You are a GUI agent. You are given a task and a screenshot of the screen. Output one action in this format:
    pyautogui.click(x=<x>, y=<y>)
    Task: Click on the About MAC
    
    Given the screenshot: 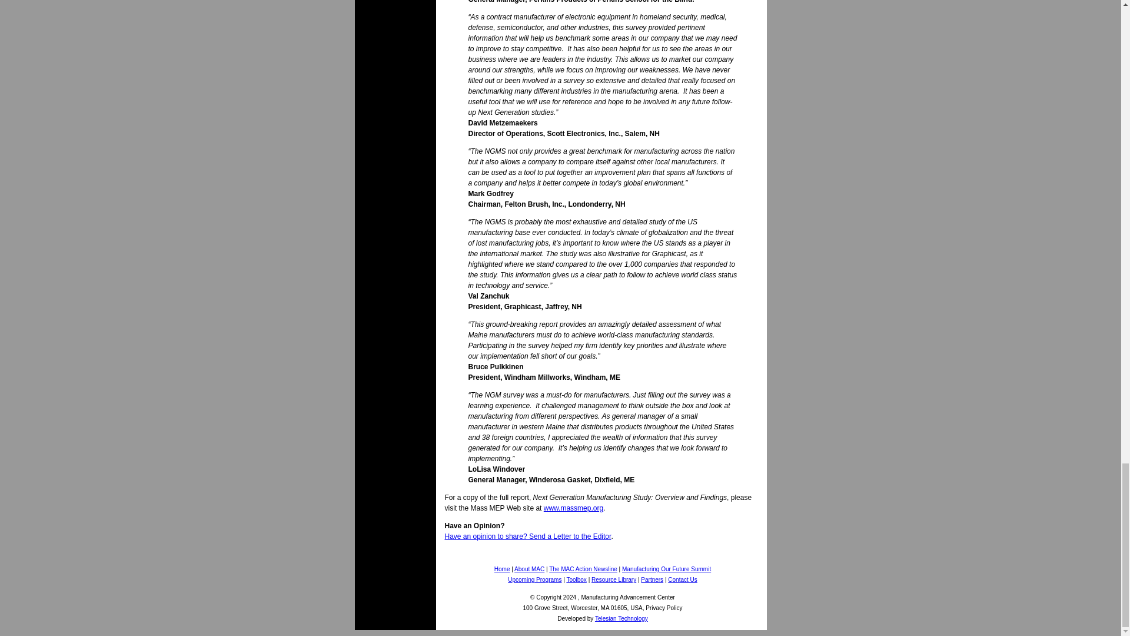 What is the action you would take?
    pyautogui.click(x=529, y=569)
    